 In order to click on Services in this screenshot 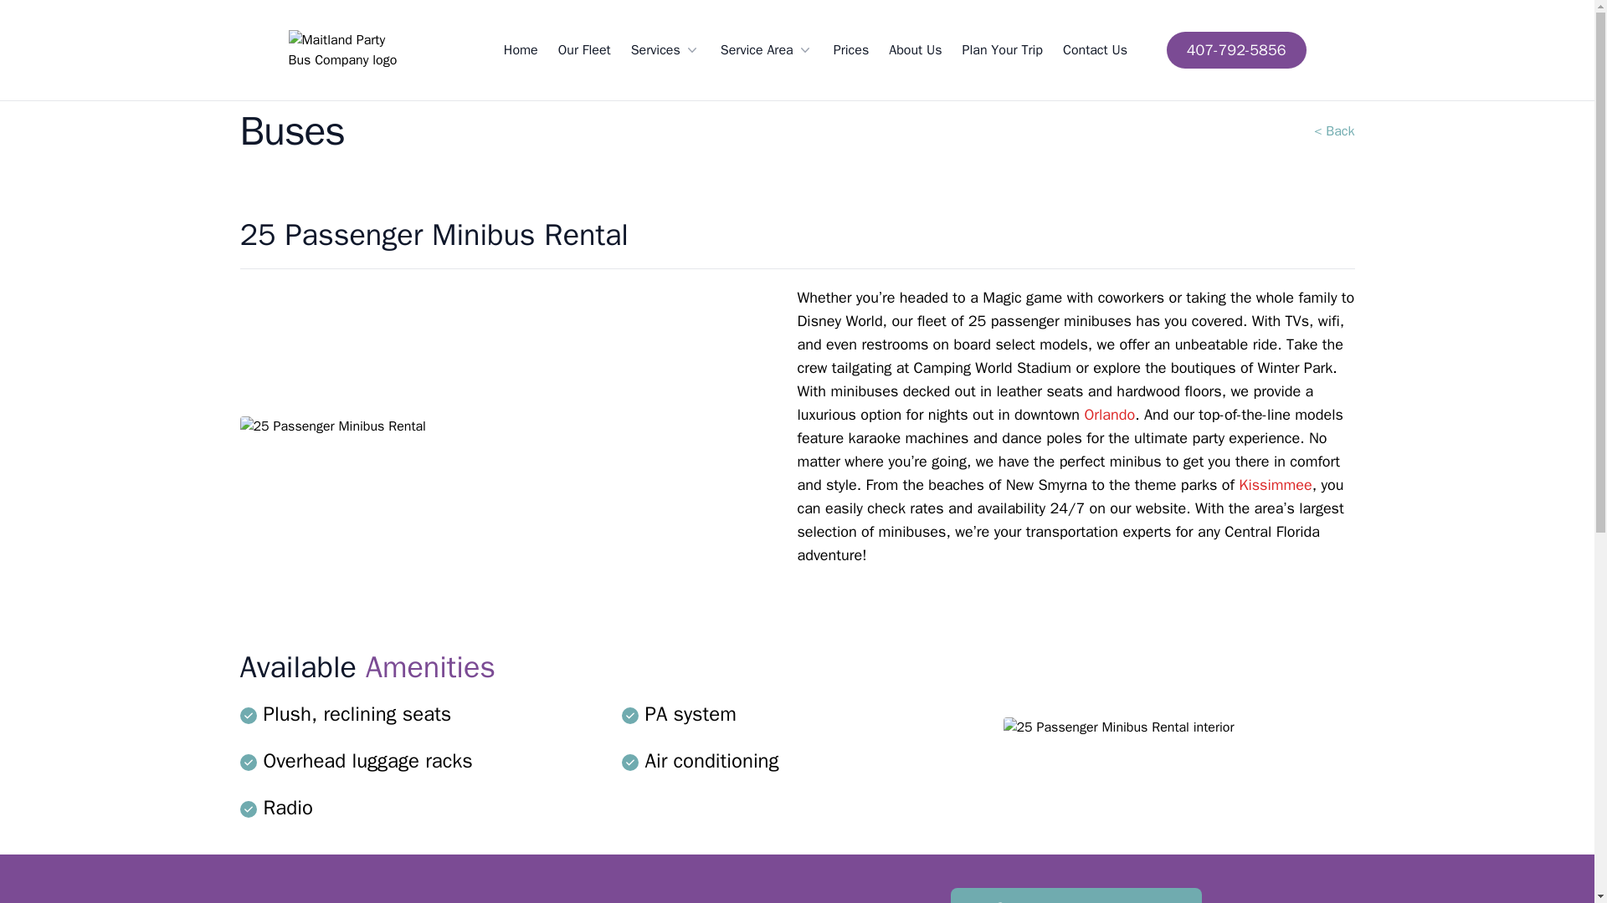, I will do `click(666, 50)`.